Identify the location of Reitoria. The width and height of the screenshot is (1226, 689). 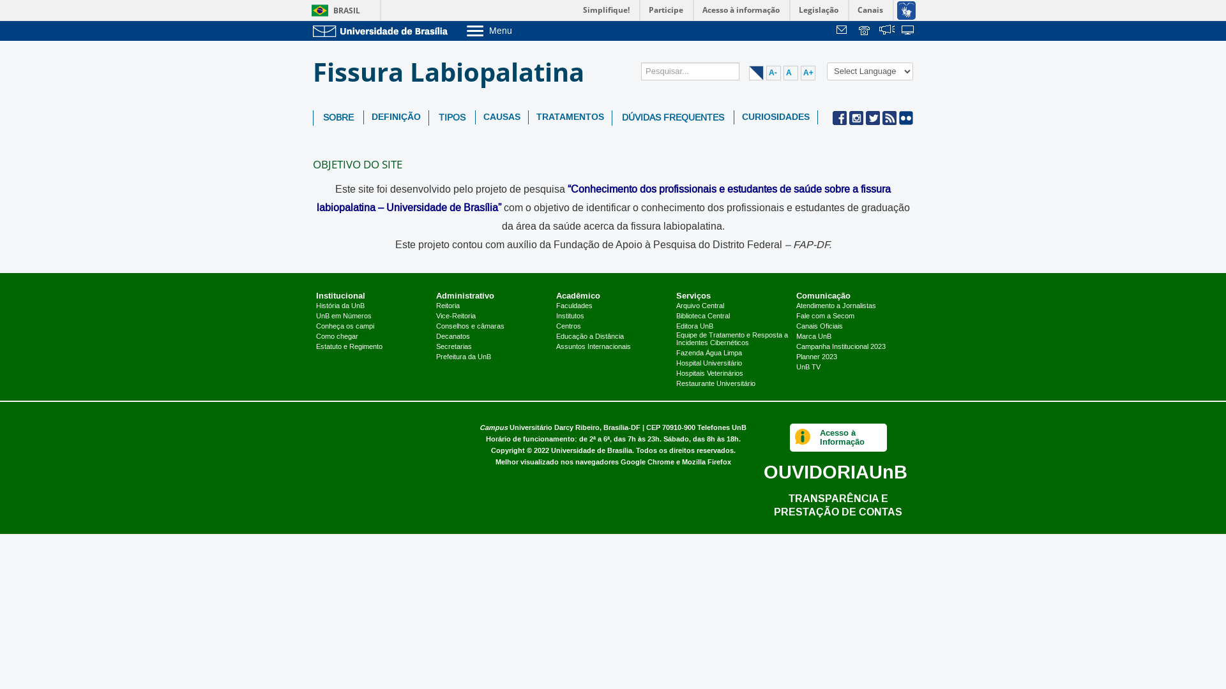
(448, 306).